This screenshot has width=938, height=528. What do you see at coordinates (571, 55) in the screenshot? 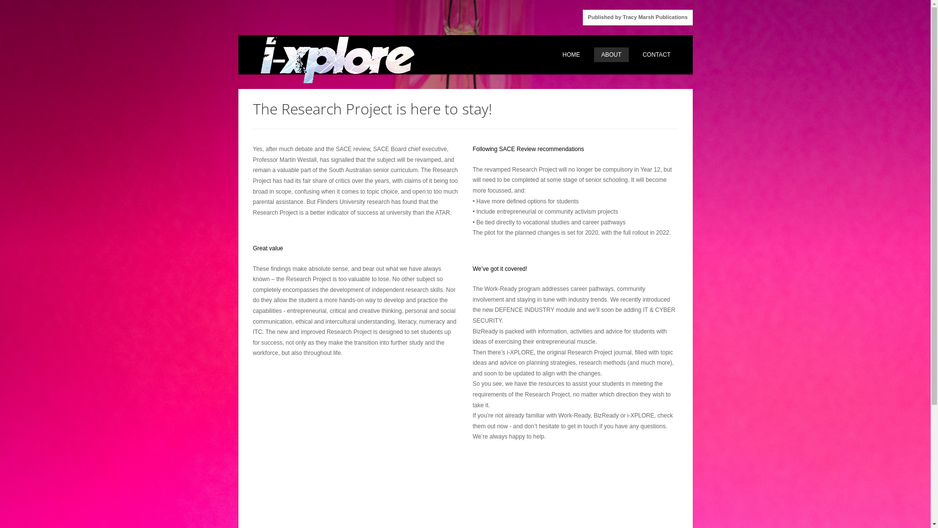
I see `HOME` at bounding box center [571, 55].